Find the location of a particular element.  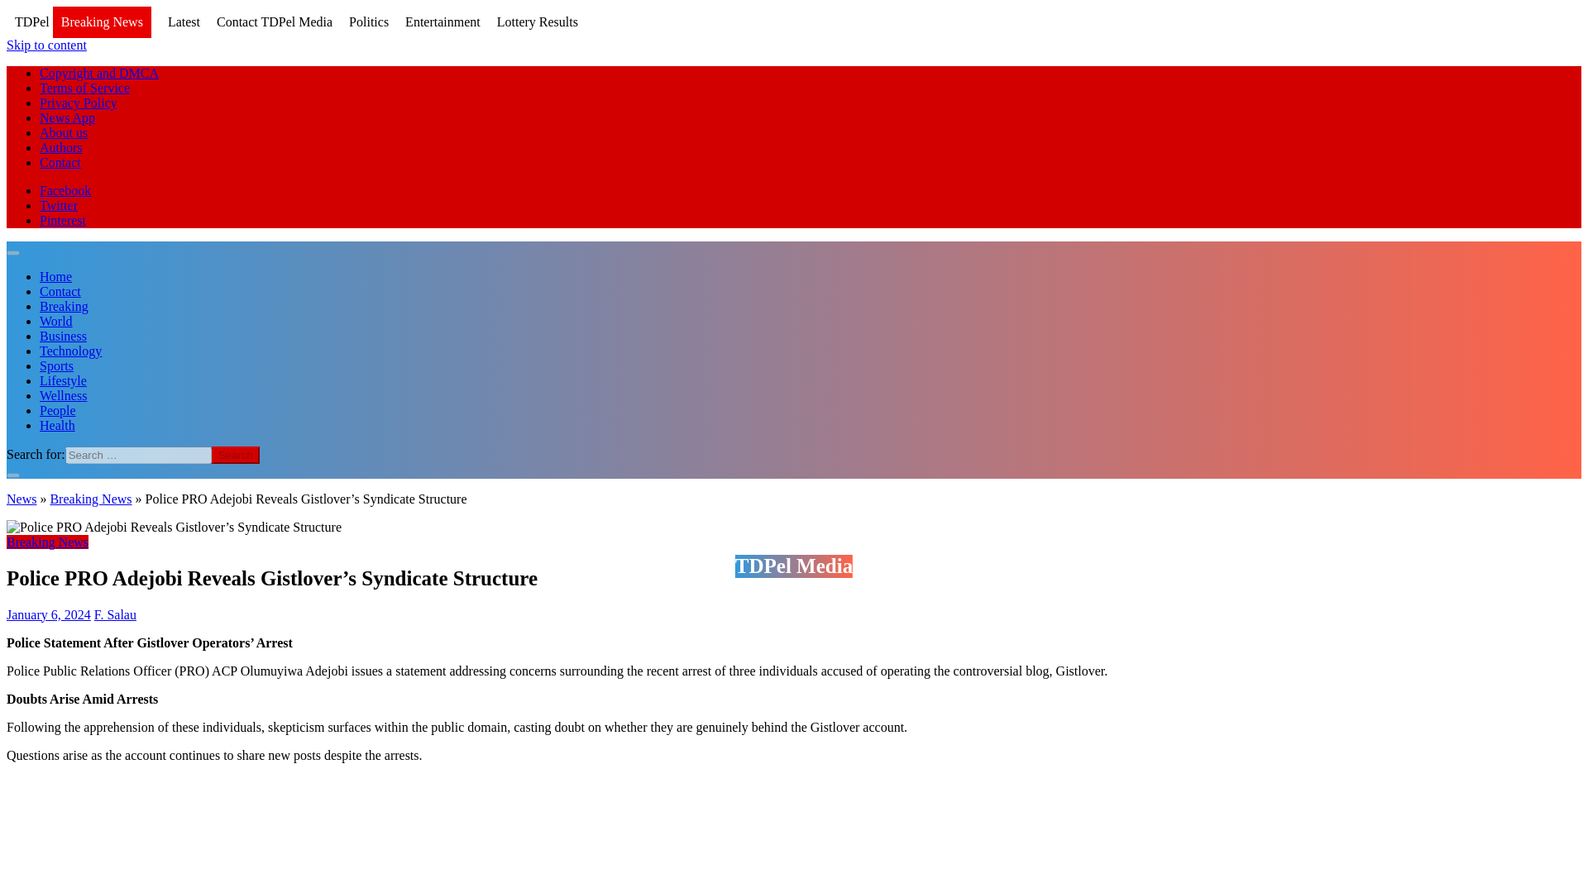

TDPel is located at coordinates (31, 21).